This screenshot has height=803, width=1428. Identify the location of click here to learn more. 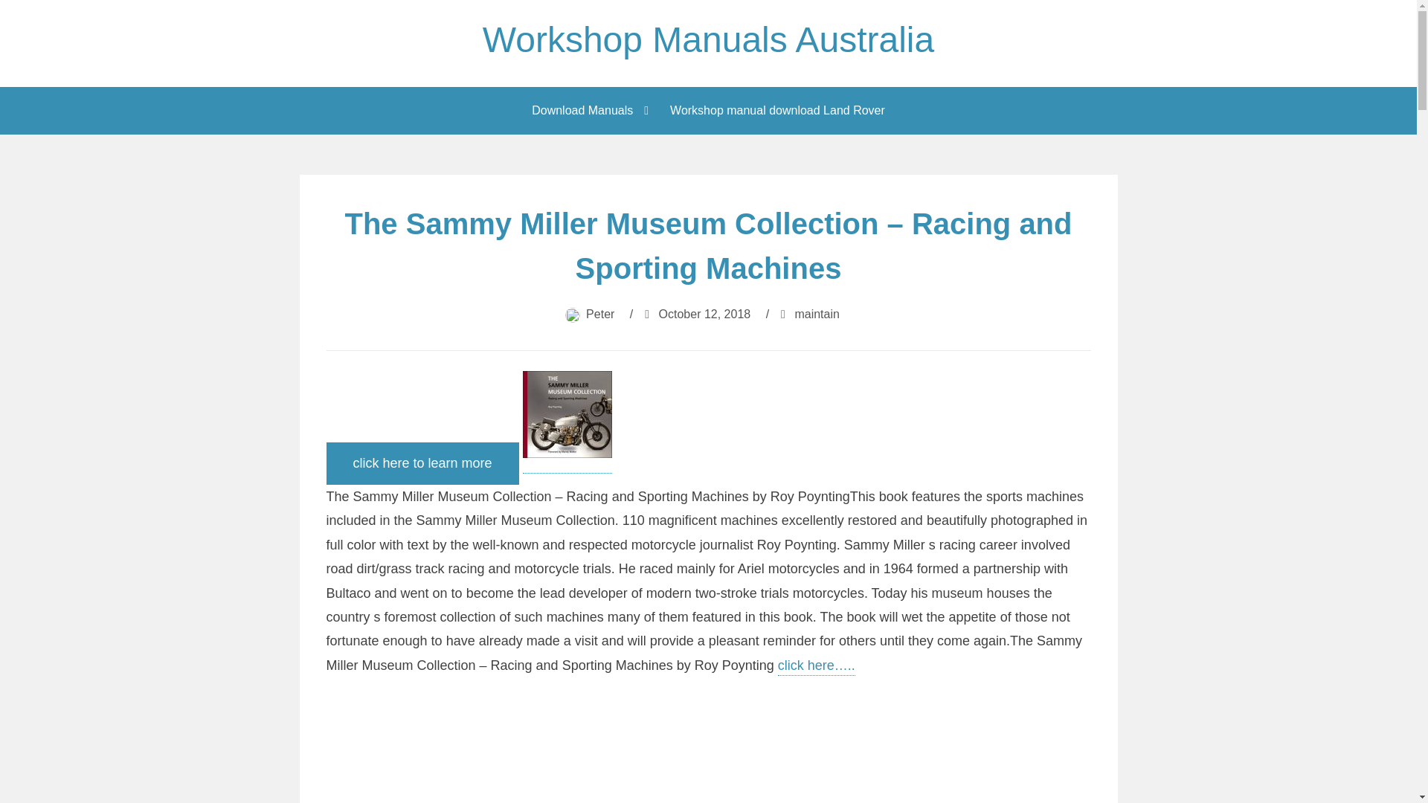
(421, 464).